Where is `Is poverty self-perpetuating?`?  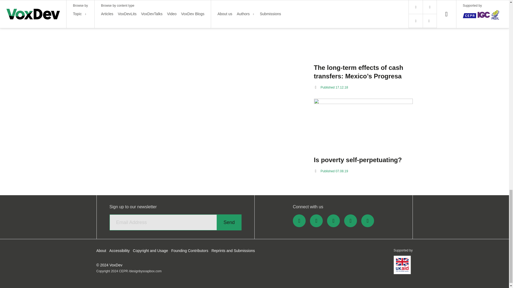
Is poverty self-perpetuating? is located at coordinates (363, 160).